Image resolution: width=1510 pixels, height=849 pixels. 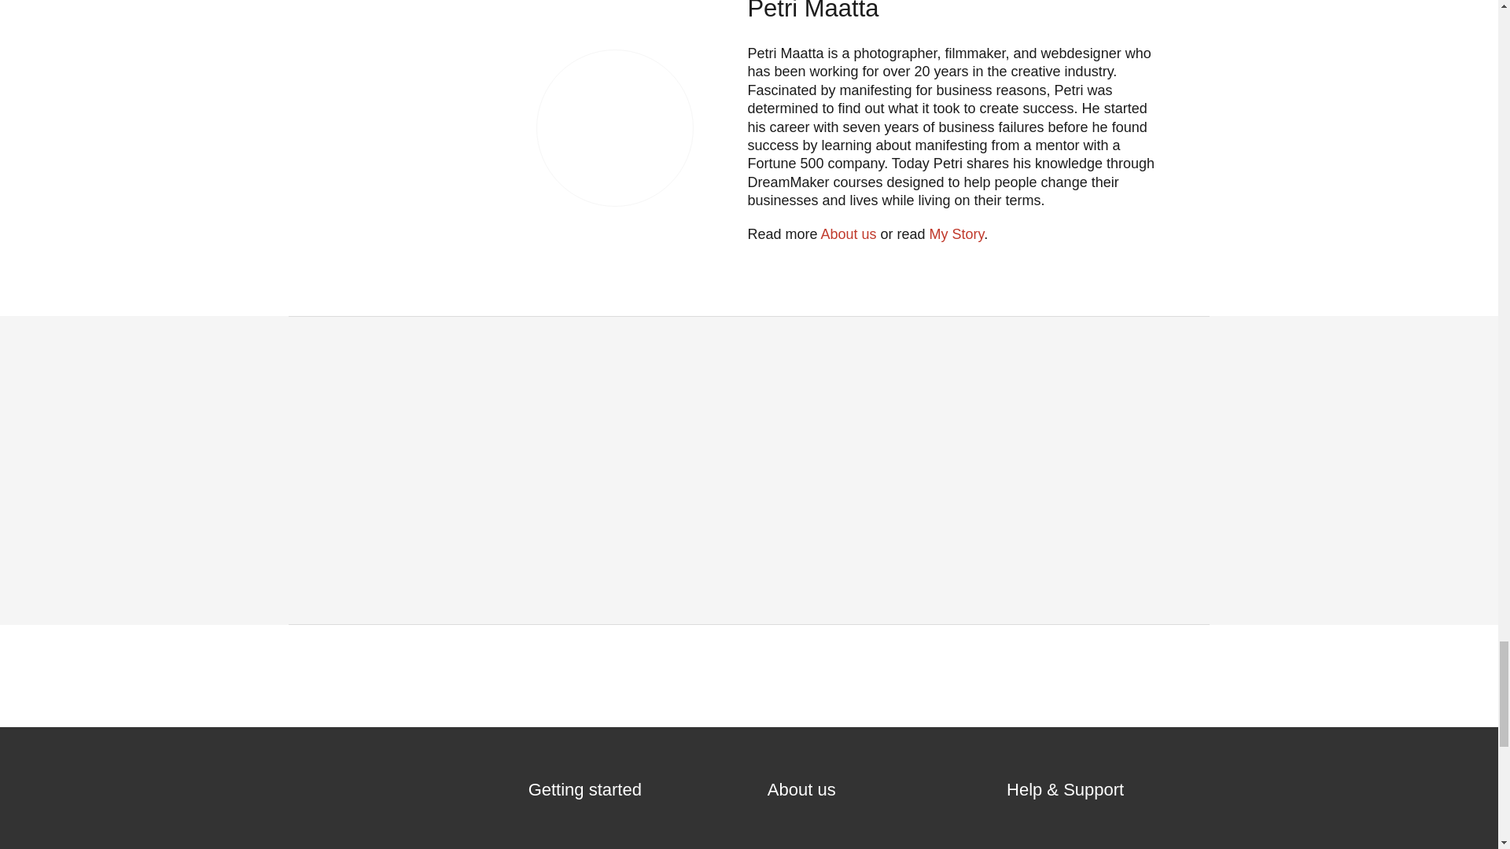 I want to click on My Story, so click(x=956, y=234).